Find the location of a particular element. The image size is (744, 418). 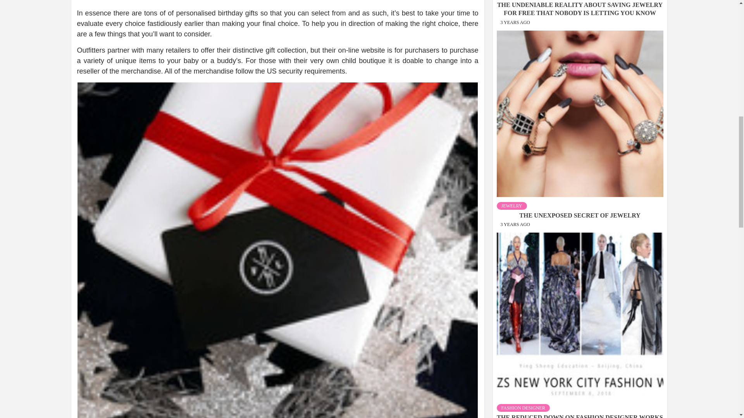

JEWELRY is located at coordinates (511, 163).